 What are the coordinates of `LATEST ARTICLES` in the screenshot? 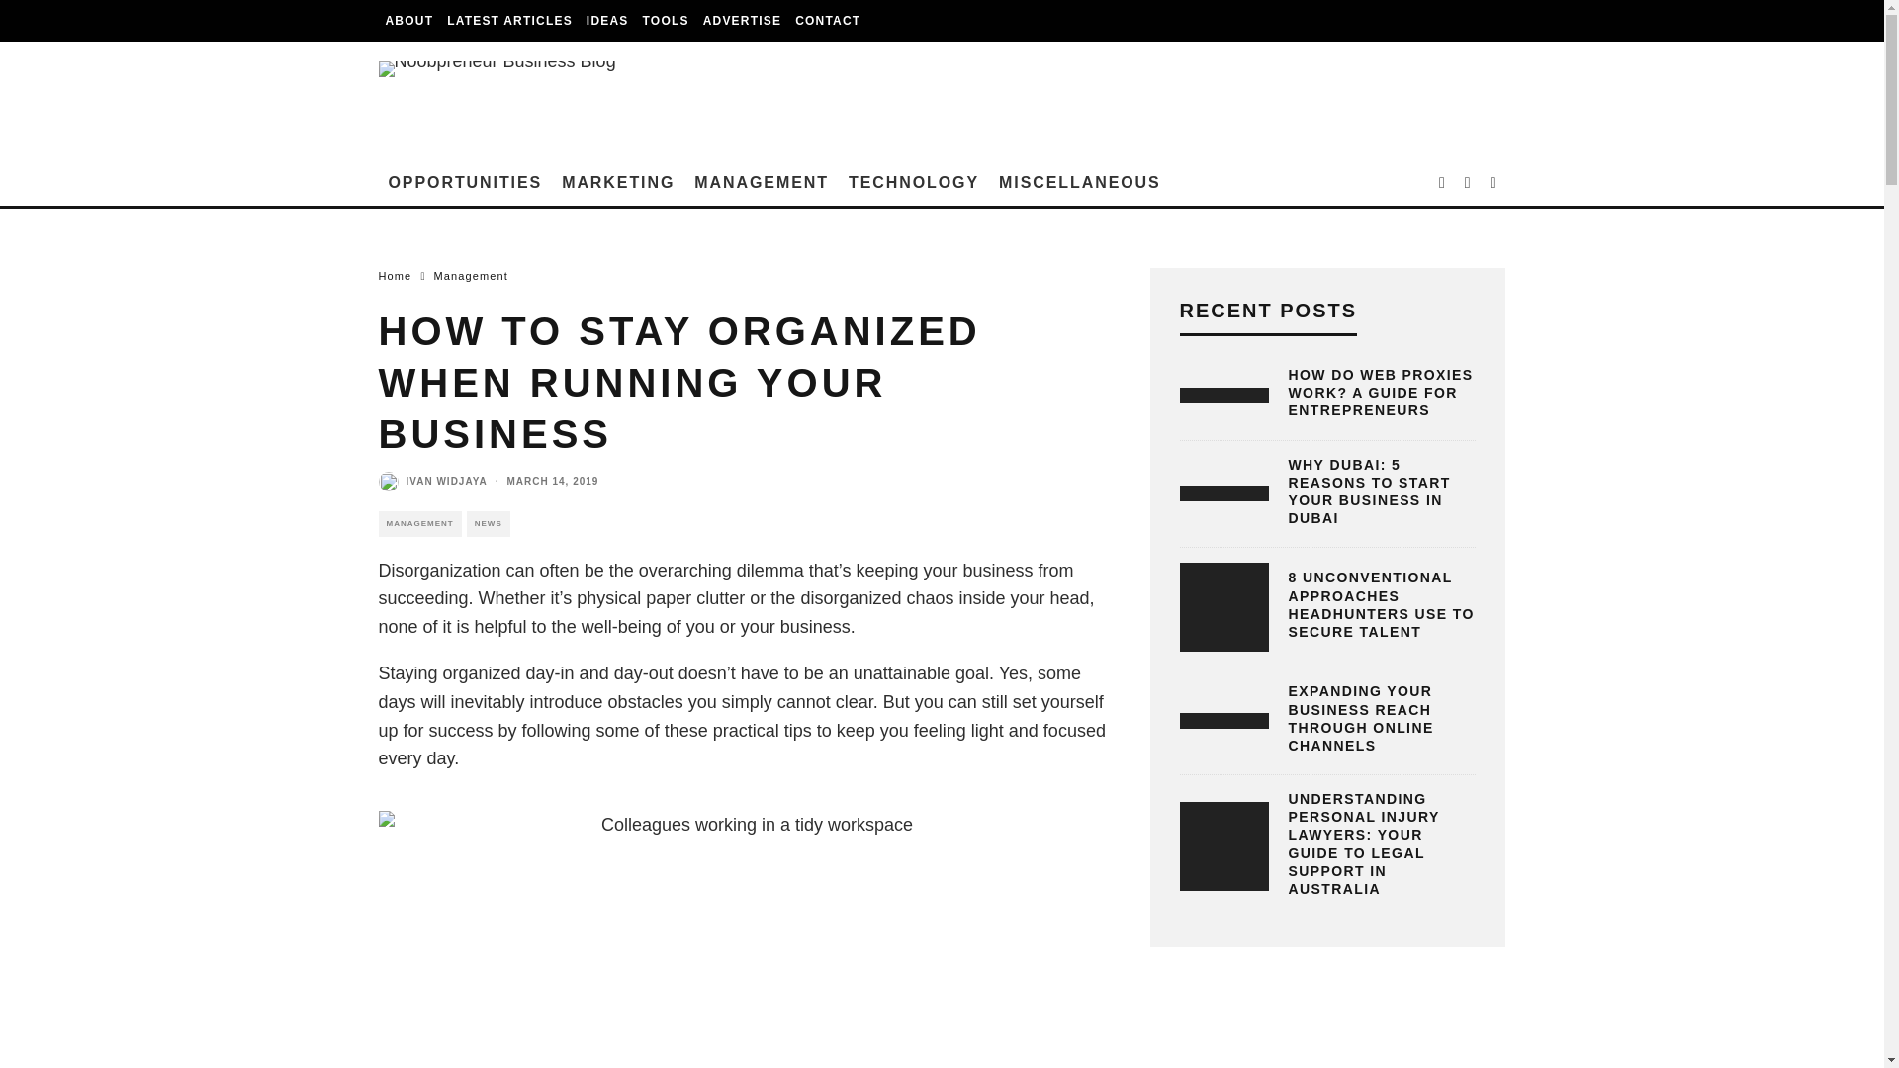 It's located at (509, 21).